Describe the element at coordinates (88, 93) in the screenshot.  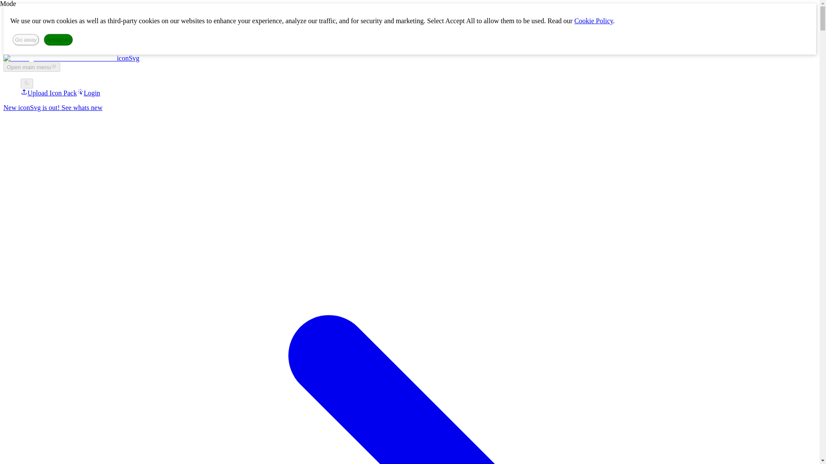
I see `Login` at that location.